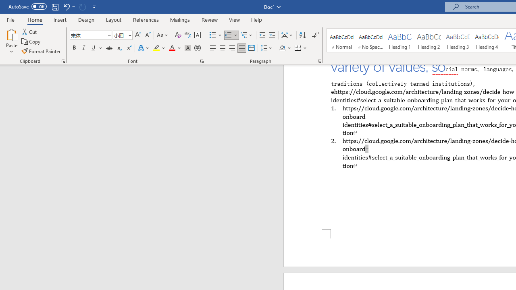 The image size is (516, 290). I want to click on Subscript, so click(119, 48).